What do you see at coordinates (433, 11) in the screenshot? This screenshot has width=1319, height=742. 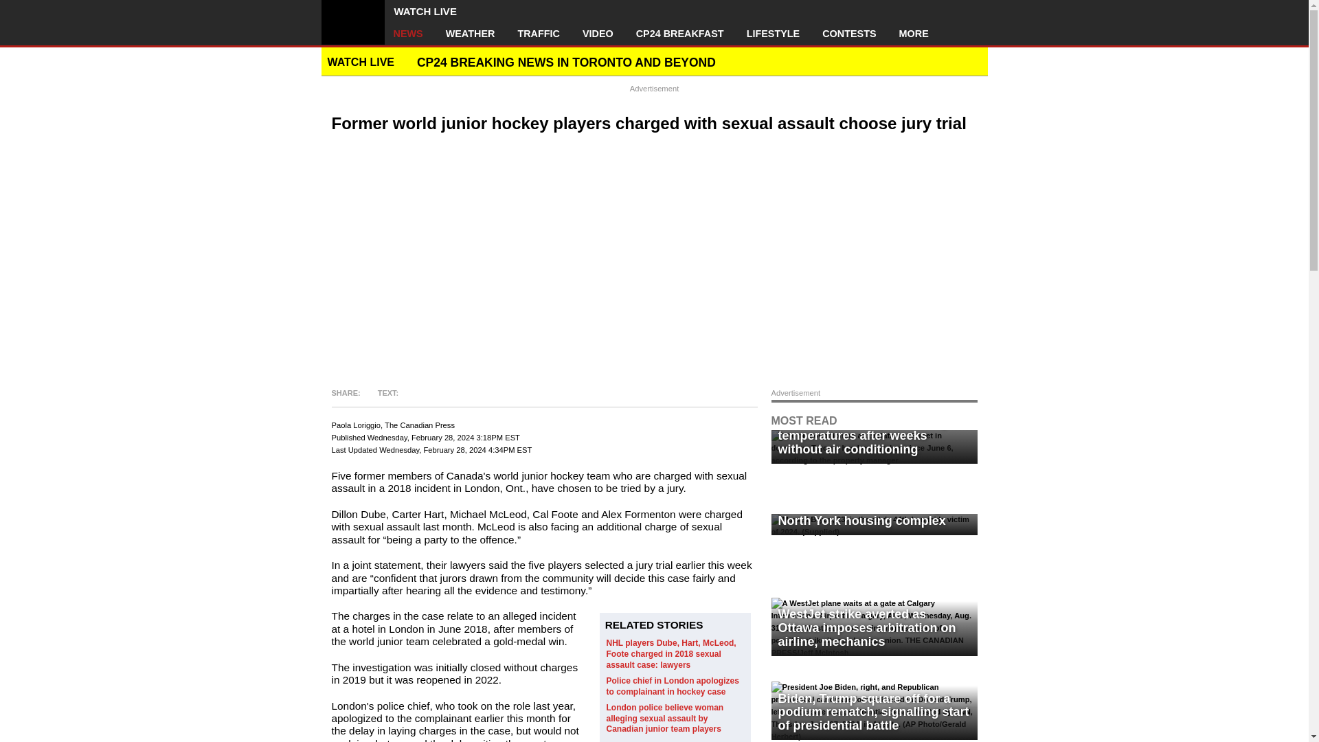 I see `WATCH LIVE` at bounding box center [433, 11].